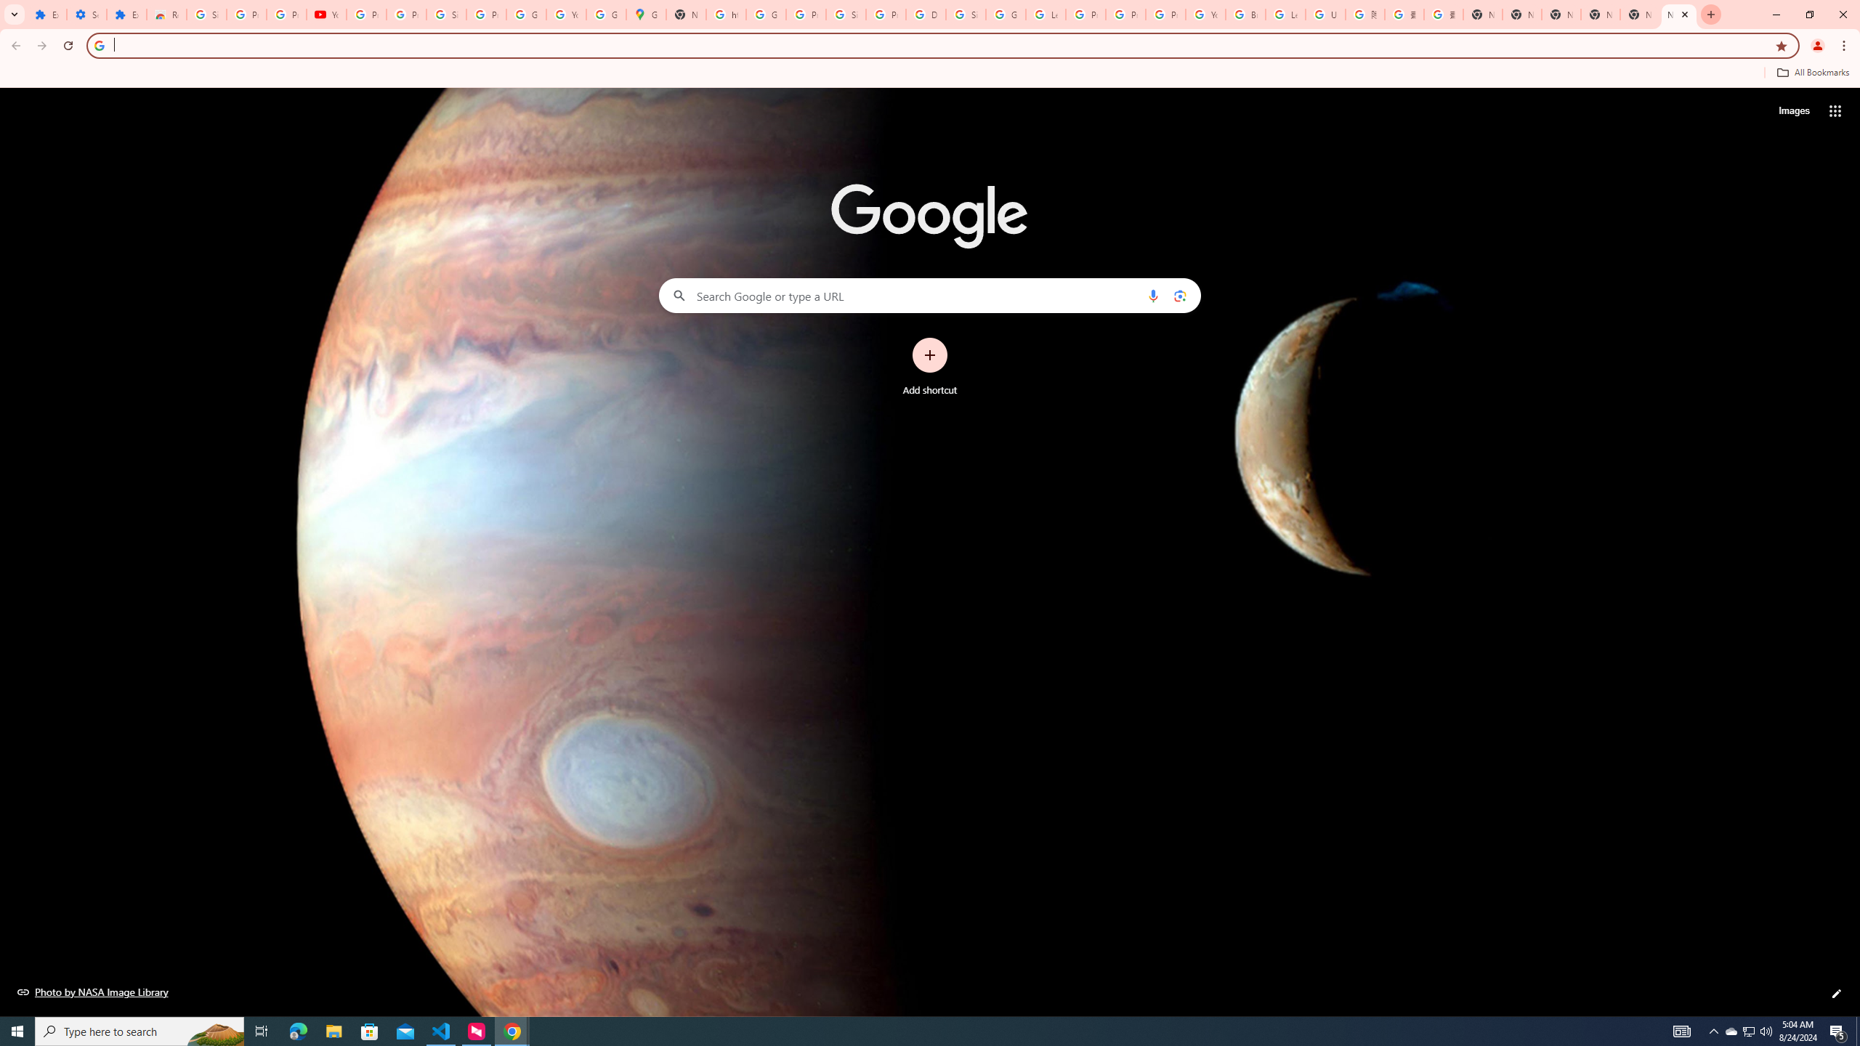 This screenshot has width=1860, height=1046. I want to click on Sign in - Google Accounts, so click(206, 15).